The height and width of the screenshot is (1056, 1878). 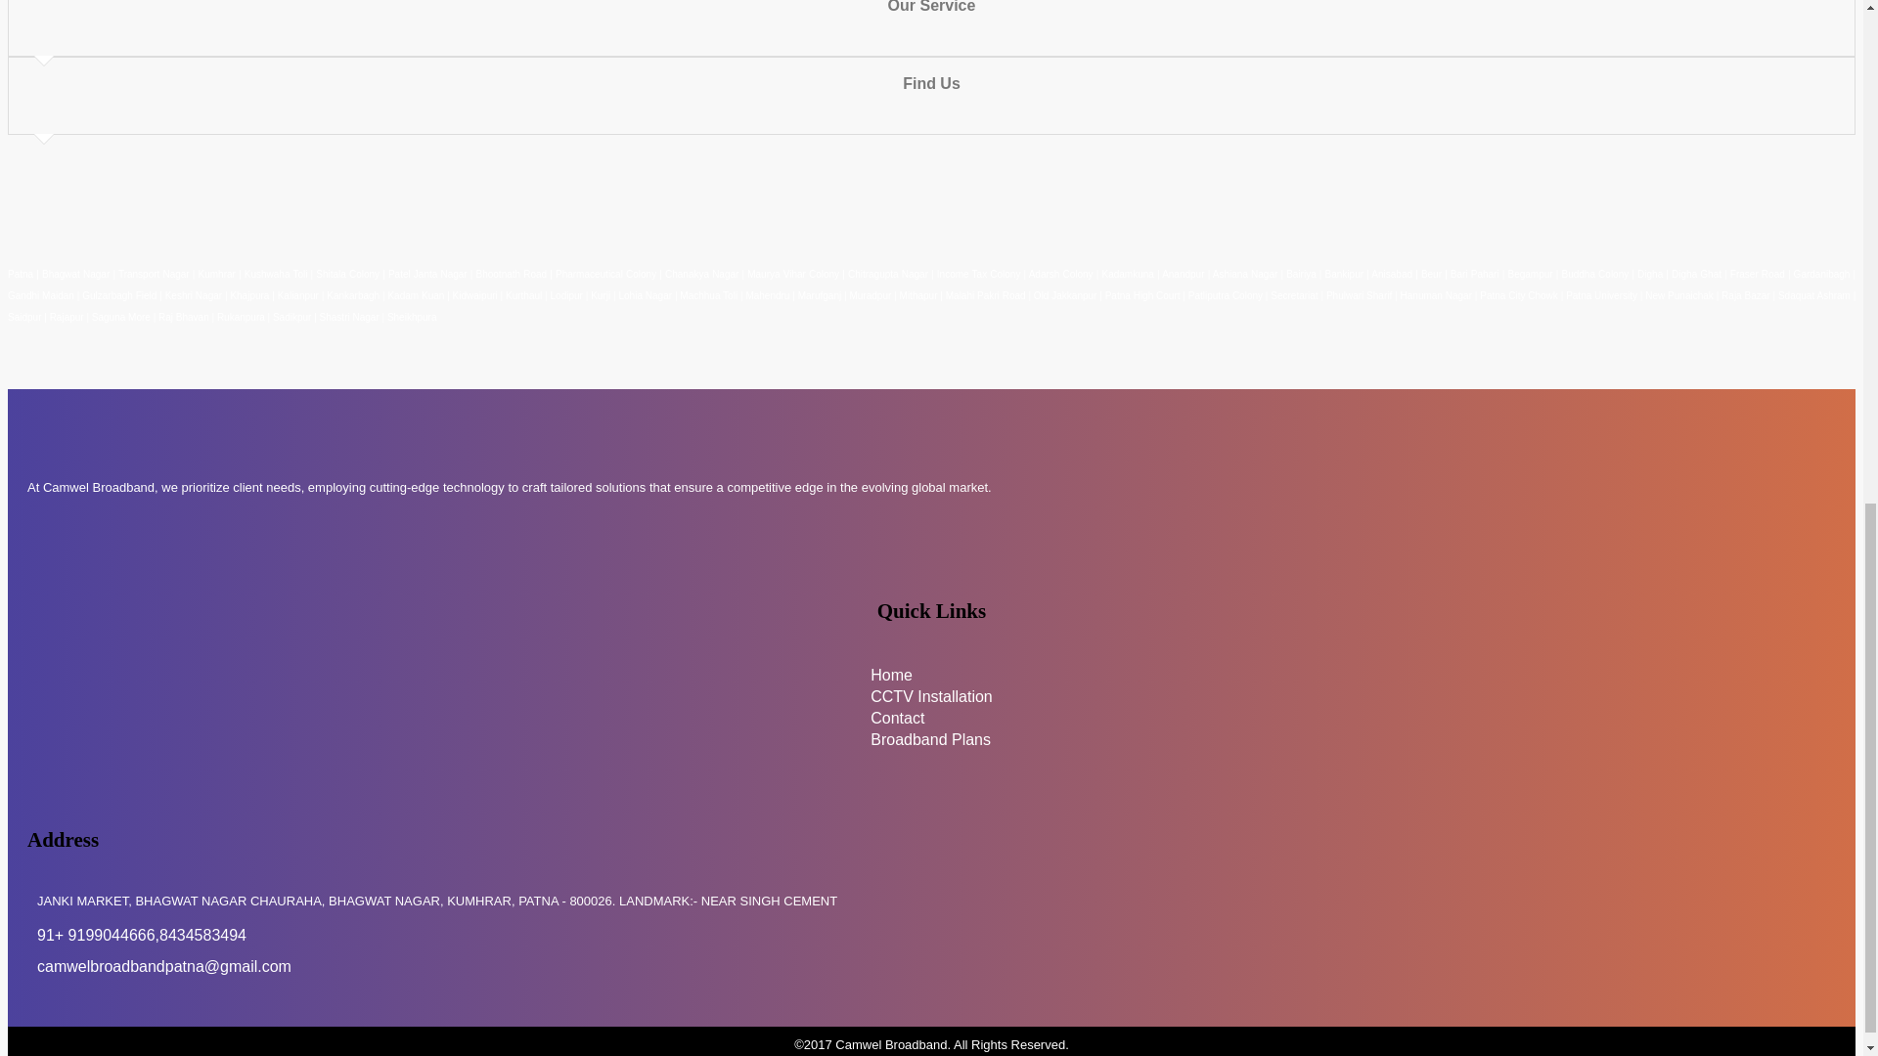 What do you see at coordinates (1246, 274) in the screenshot?
I see `Ashiana Nagar` at bounding box center [1246, 274].